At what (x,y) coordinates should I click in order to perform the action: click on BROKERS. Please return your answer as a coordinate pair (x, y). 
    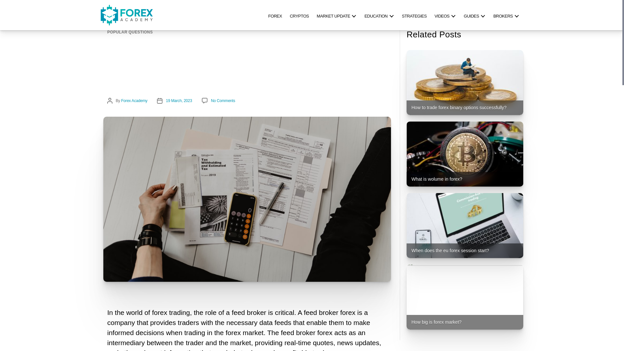
    Looking at the image, I should click on (506, 15).